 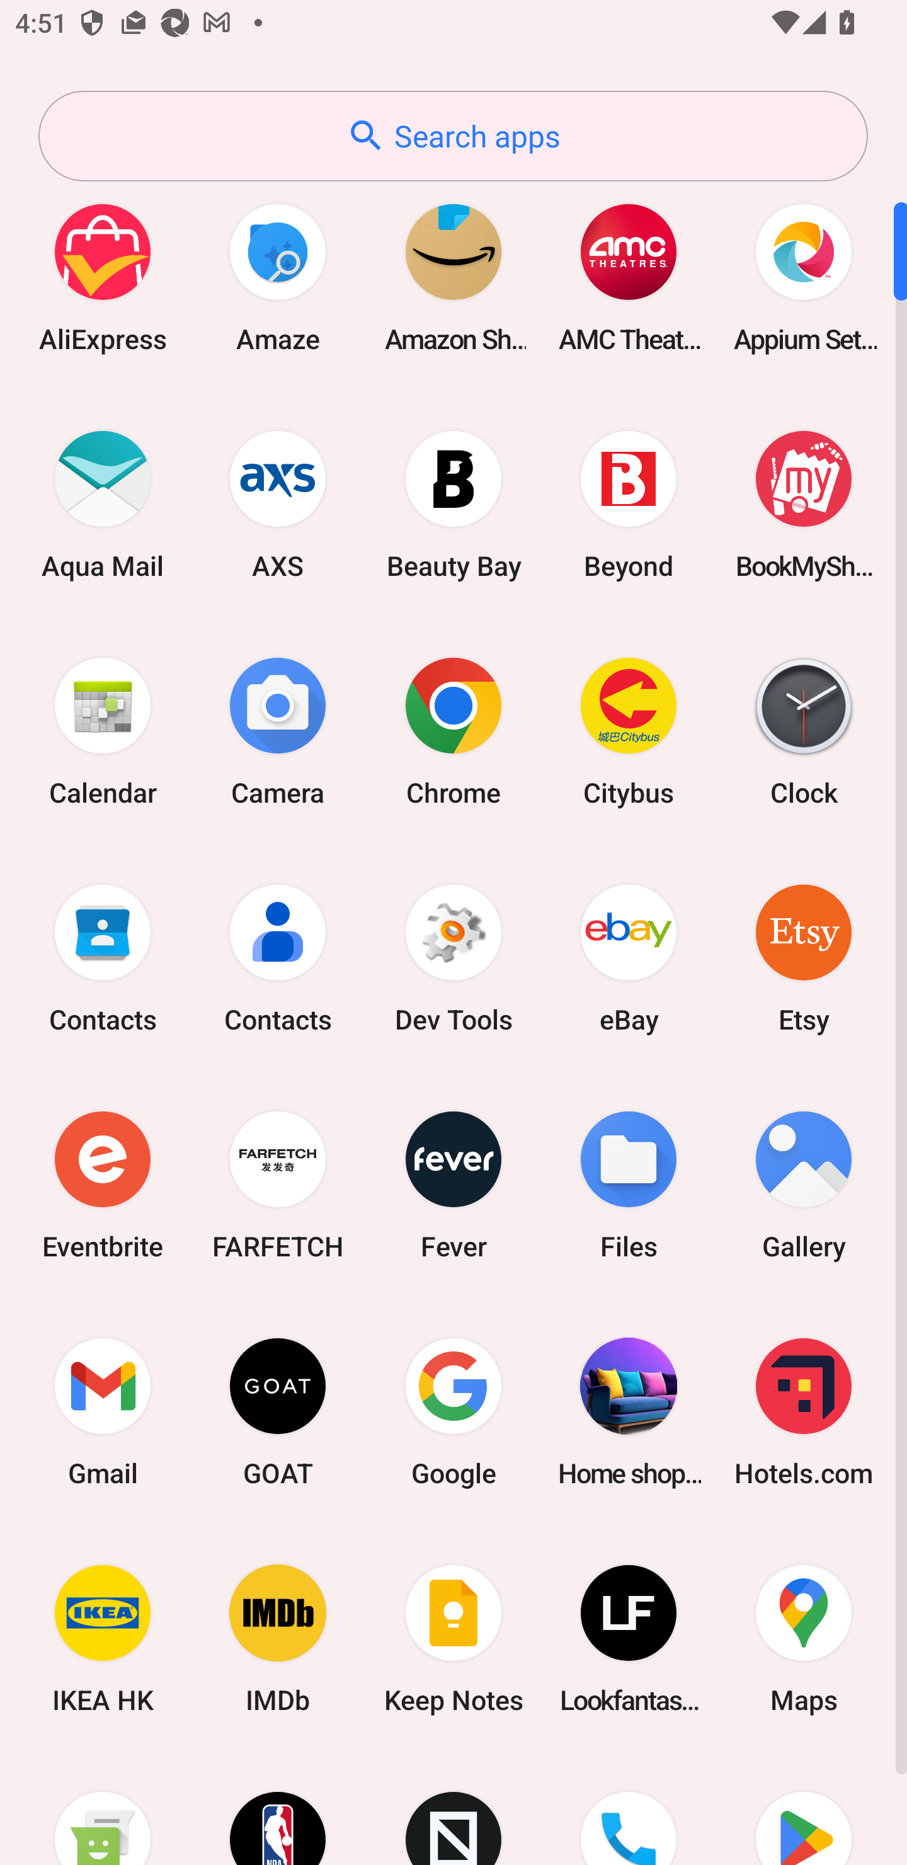 I want to click on Gmail, so click(x=103, y=1411).